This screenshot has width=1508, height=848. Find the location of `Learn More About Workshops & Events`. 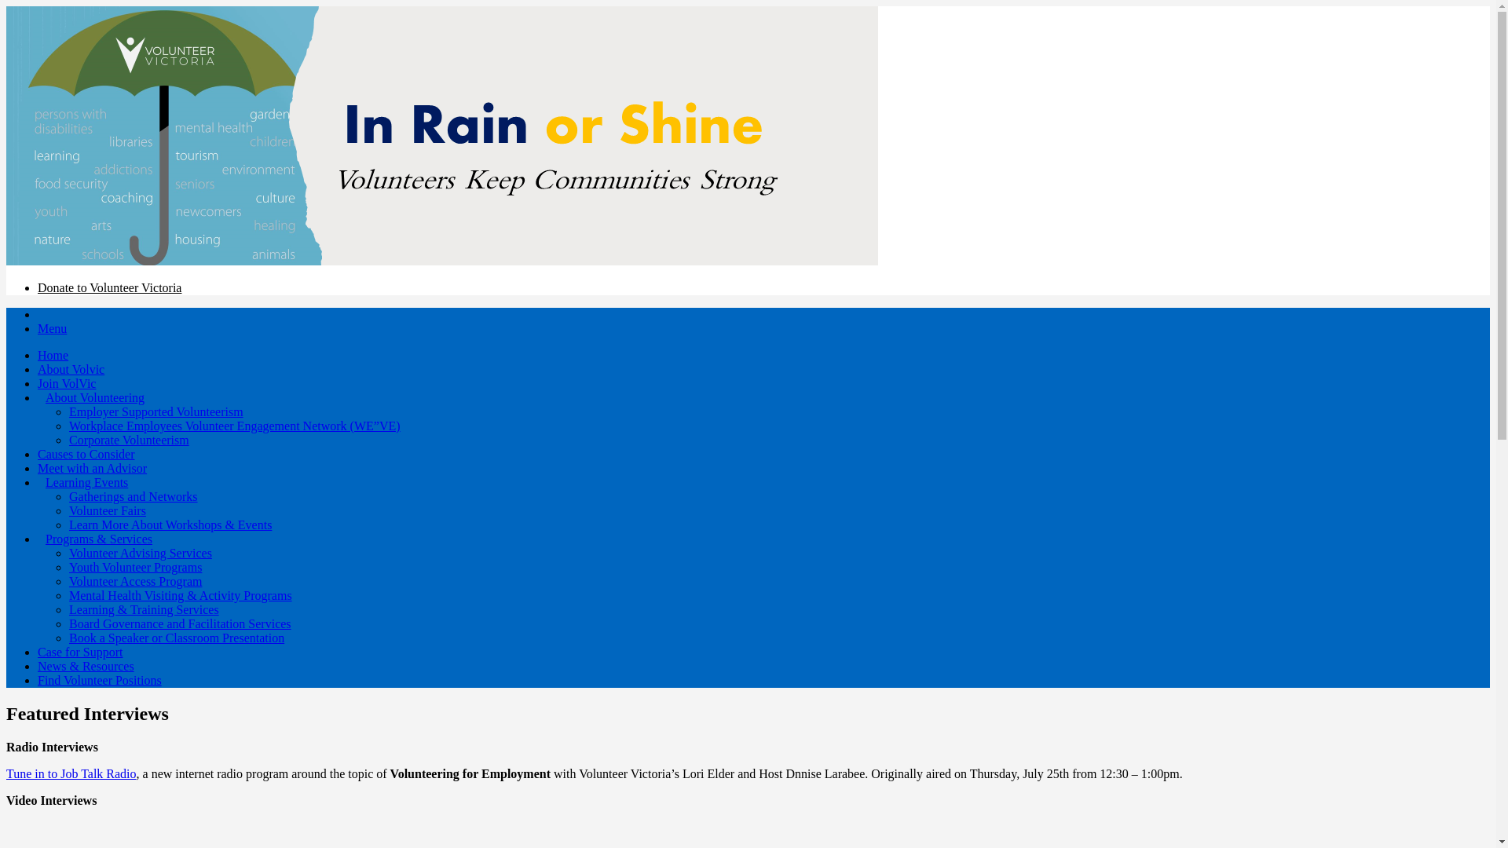

Learn More About Workshops & Events is located at coordinates (170, 525).